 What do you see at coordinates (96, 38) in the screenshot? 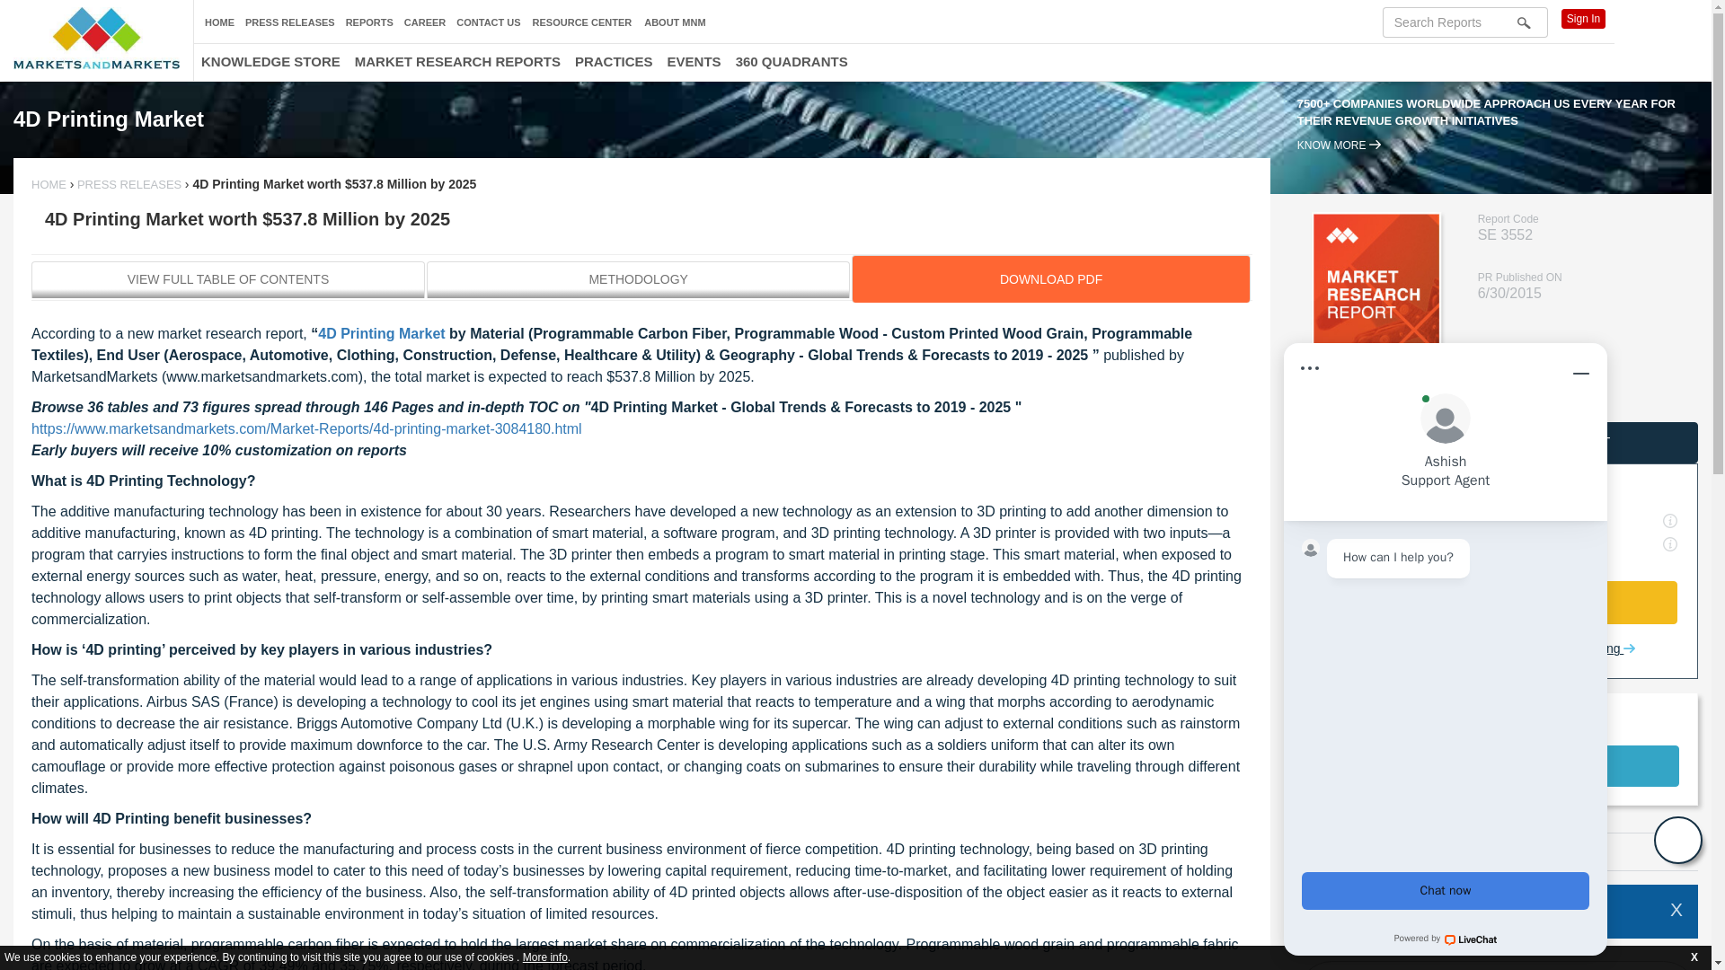
I see `Market Research Firm` at bounding box center [96, 38].